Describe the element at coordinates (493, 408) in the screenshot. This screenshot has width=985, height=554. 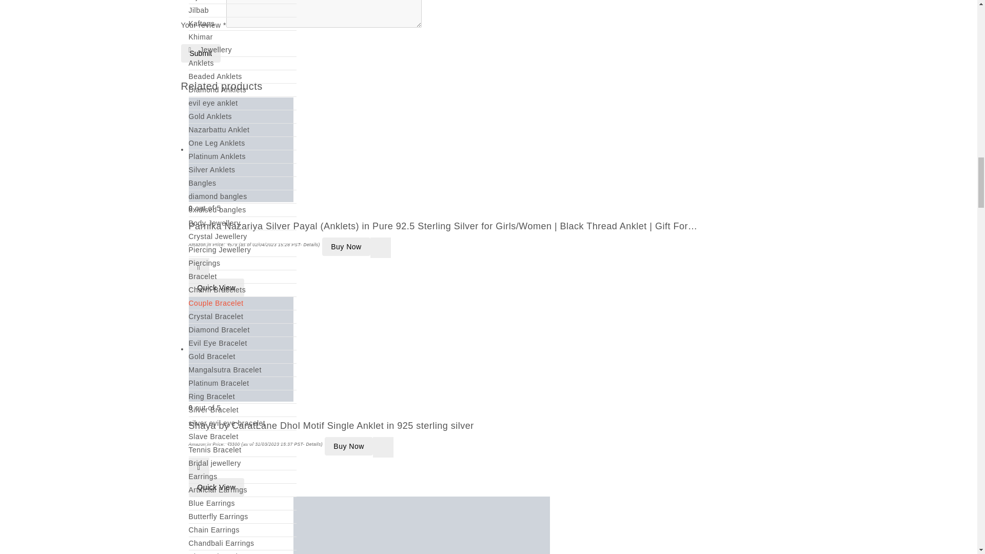
I see `Not yet rated` at that location.